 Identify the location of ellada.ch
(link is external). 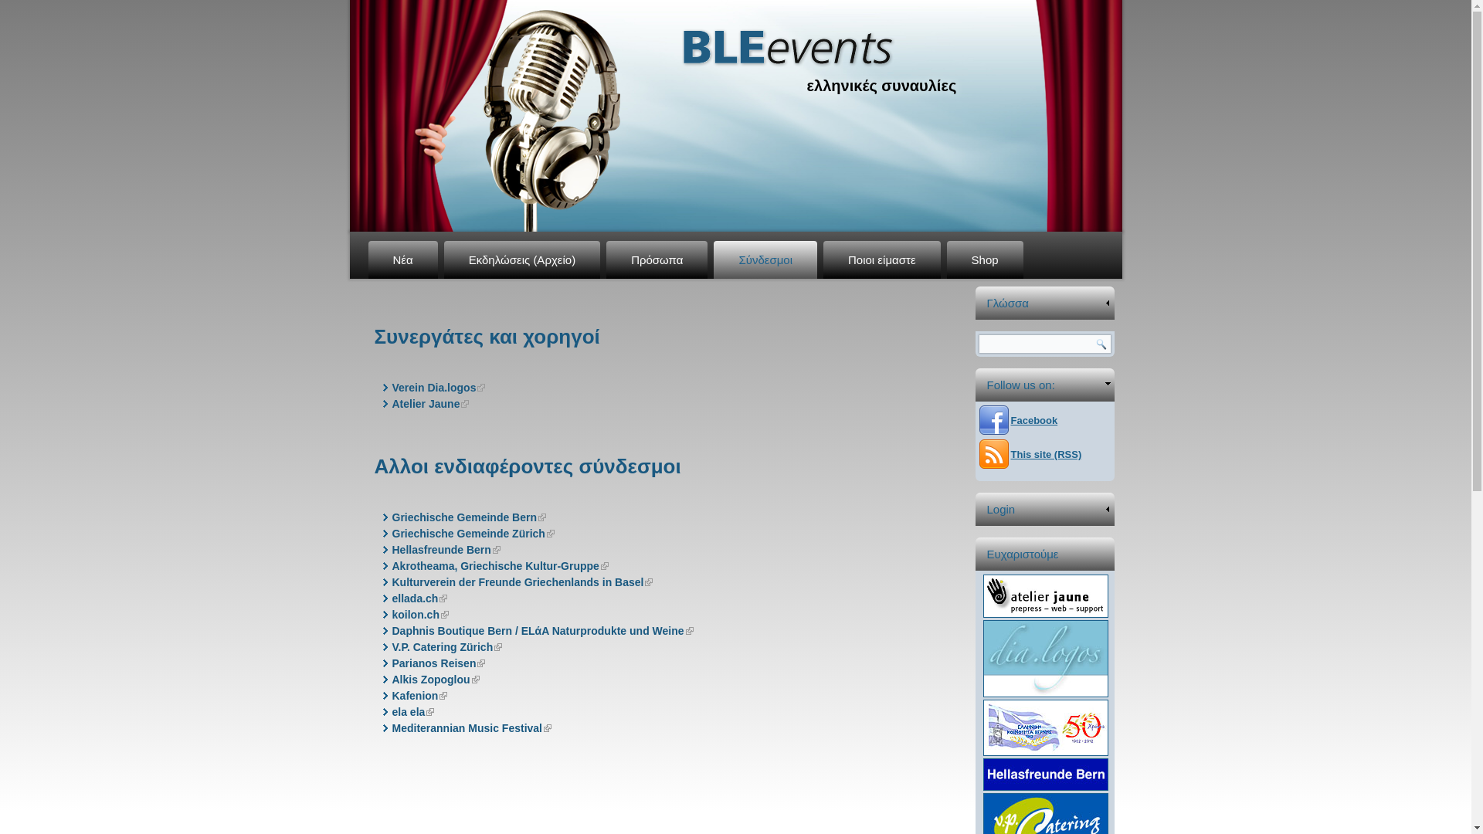
(420, 598).